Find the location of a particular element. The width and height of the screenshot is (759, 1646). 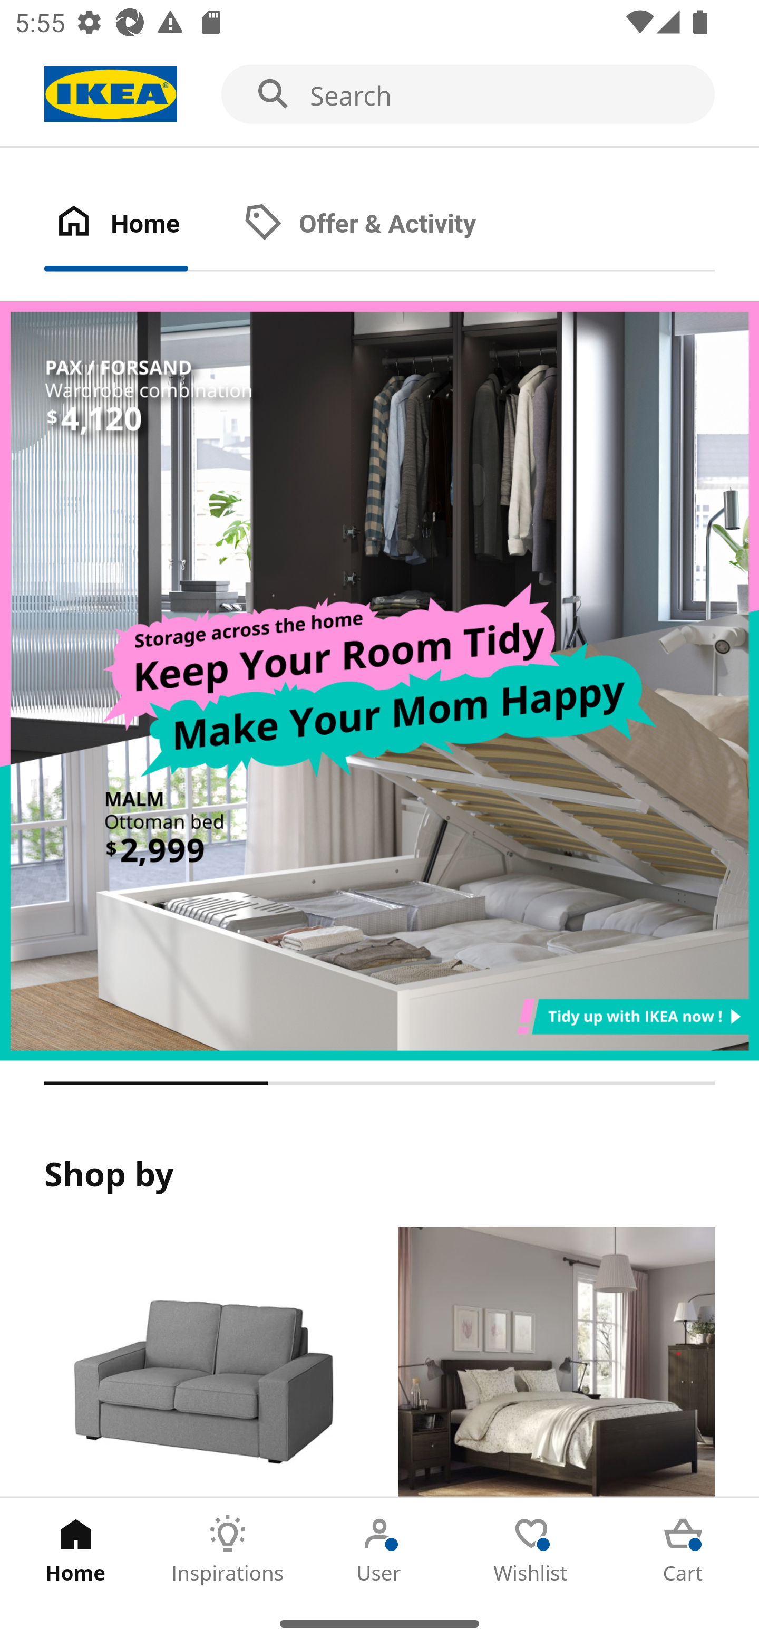

Wishlist
Tab 4 of 5 is located at coordinates (531, 1549).